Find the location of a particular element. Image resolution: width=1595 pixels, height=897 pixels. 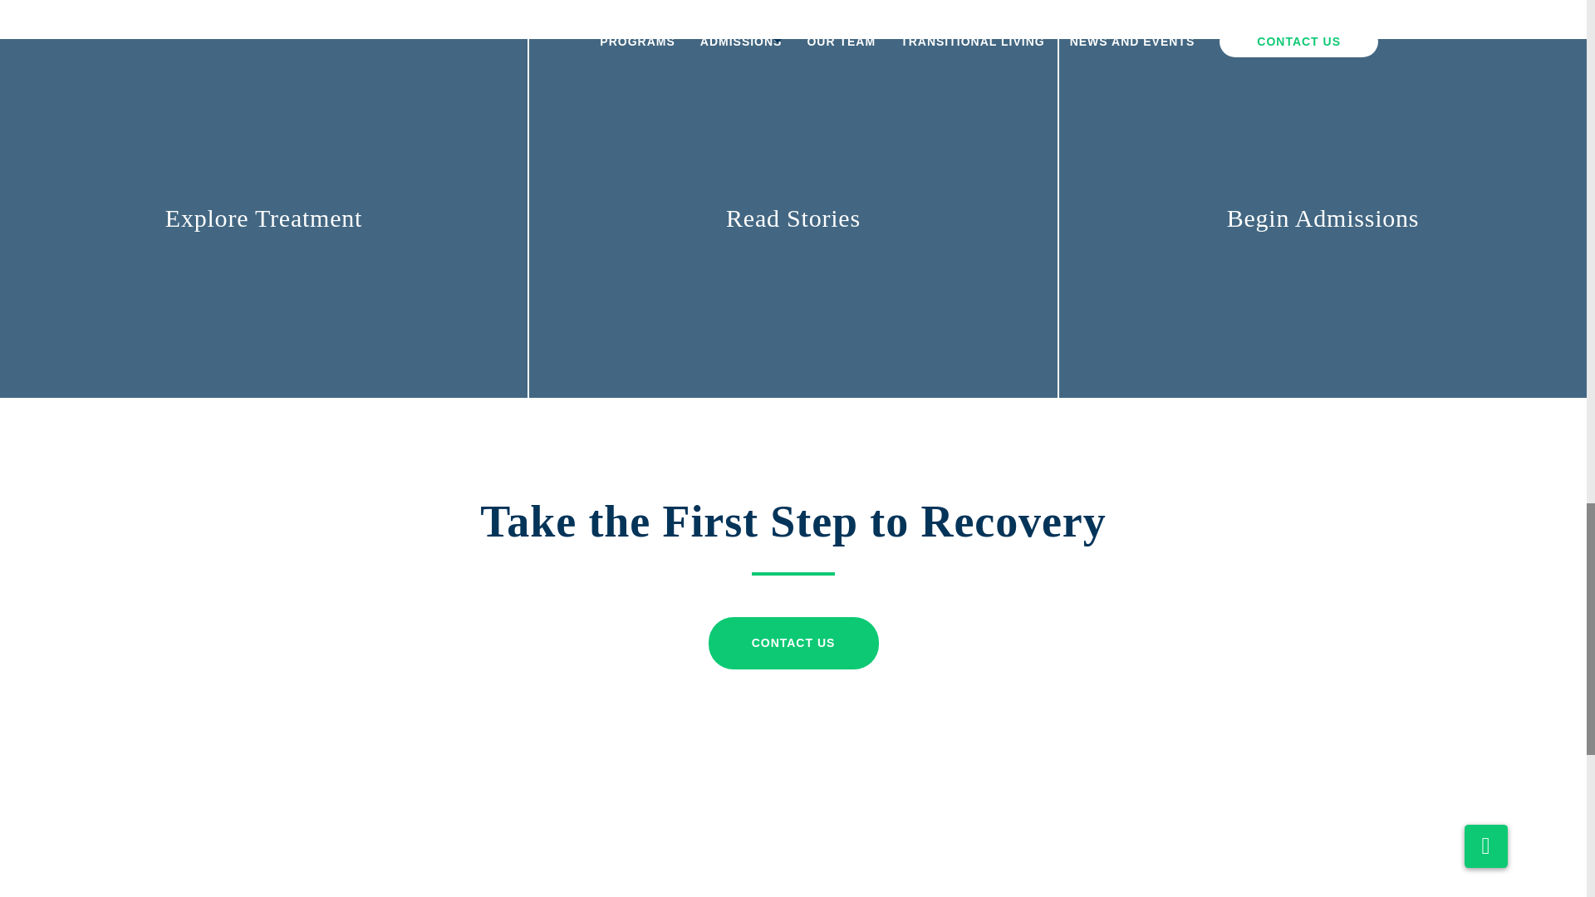

CONTACT US is located at coordinates (793, 643).